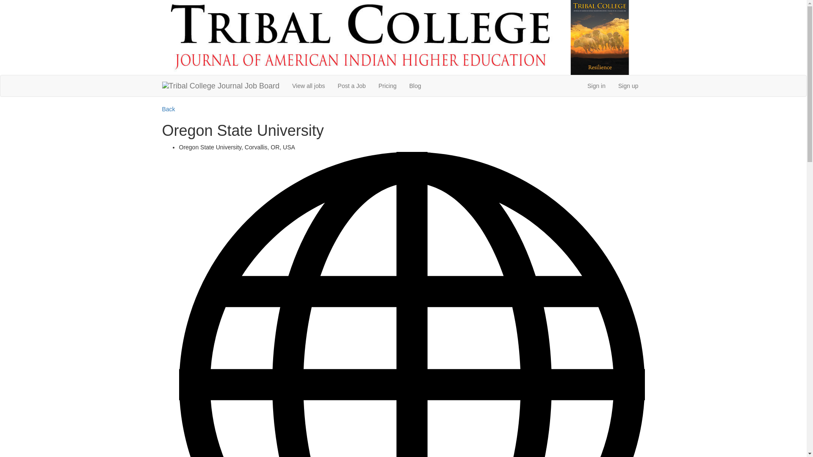 The width and height of the screenshot is (813, 457). What do you see at coordinates (388, 85) in the screenshot?
I see `Pricing` at bounding box center [388, 85].